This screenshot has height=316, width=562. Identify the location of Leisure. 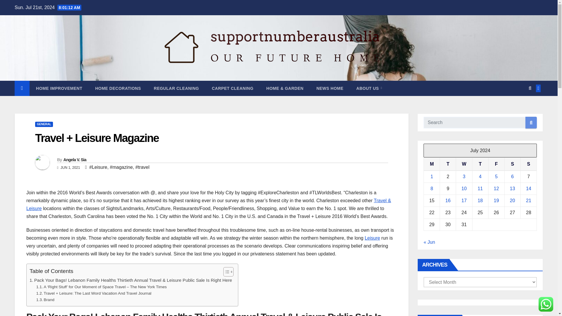
(372, 238).